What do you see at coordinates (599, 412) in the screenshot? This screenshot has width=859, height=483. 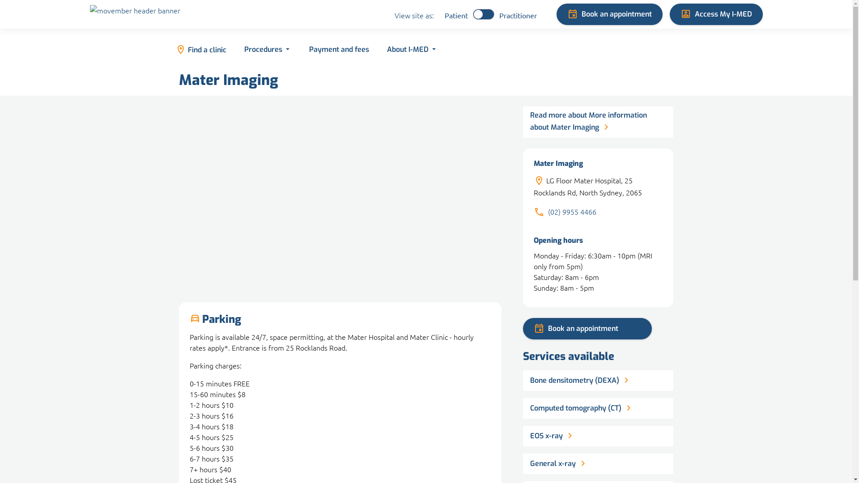 I see `Computed tomography (CT)` at bounding box center [599, 412].